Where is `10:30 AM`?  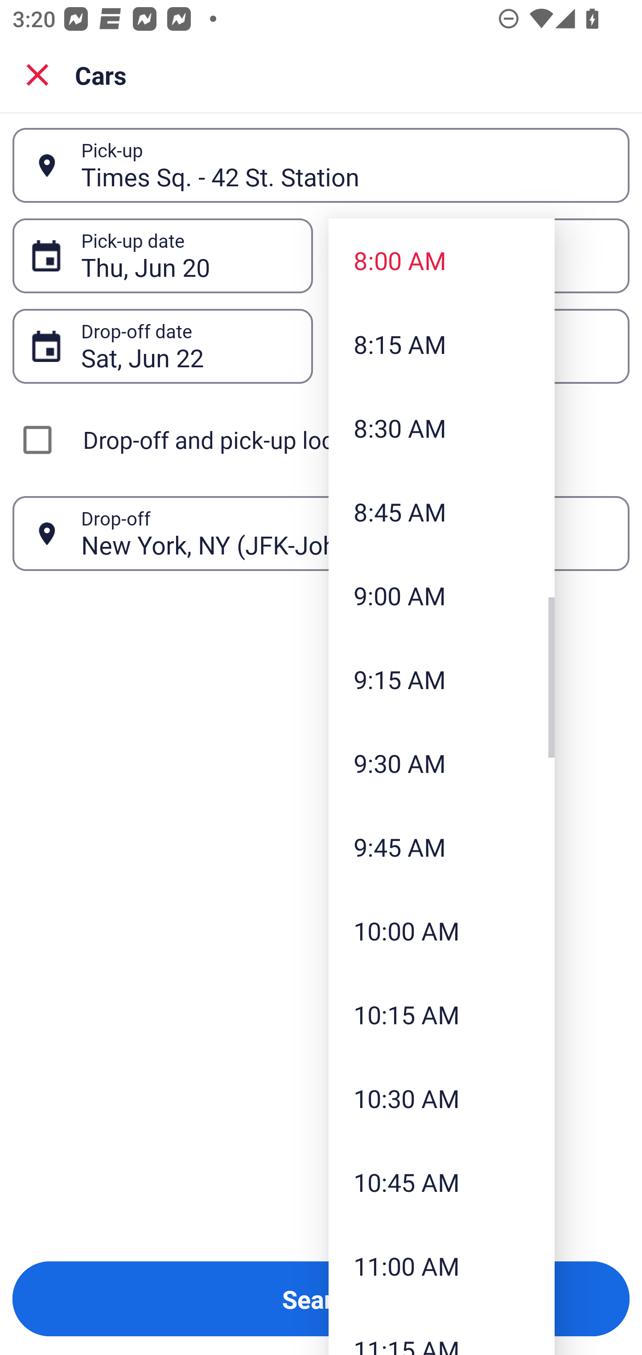 10:30 AM is located at coordinates (441, 1098).